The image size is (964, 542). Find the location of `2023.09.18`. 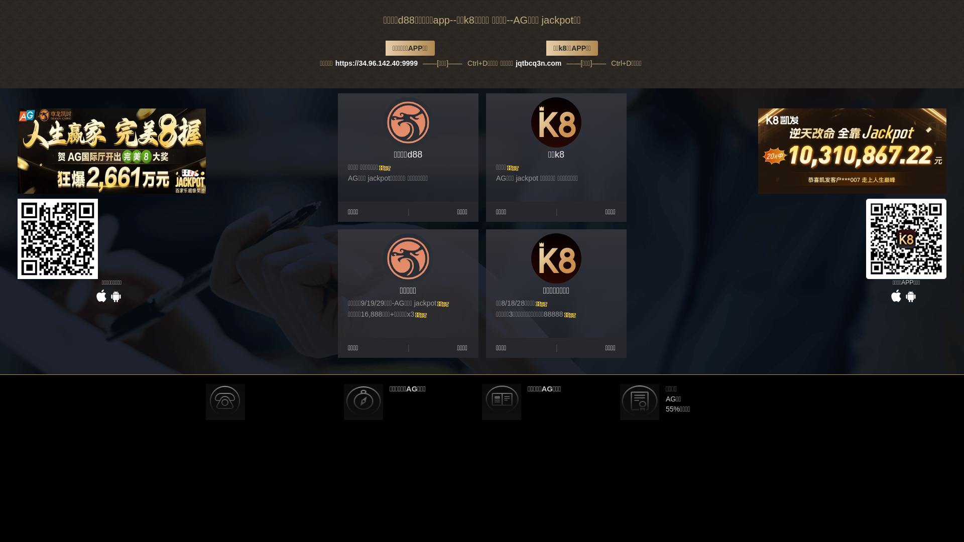

2023.09.18 is located at coordinates (557, 399).